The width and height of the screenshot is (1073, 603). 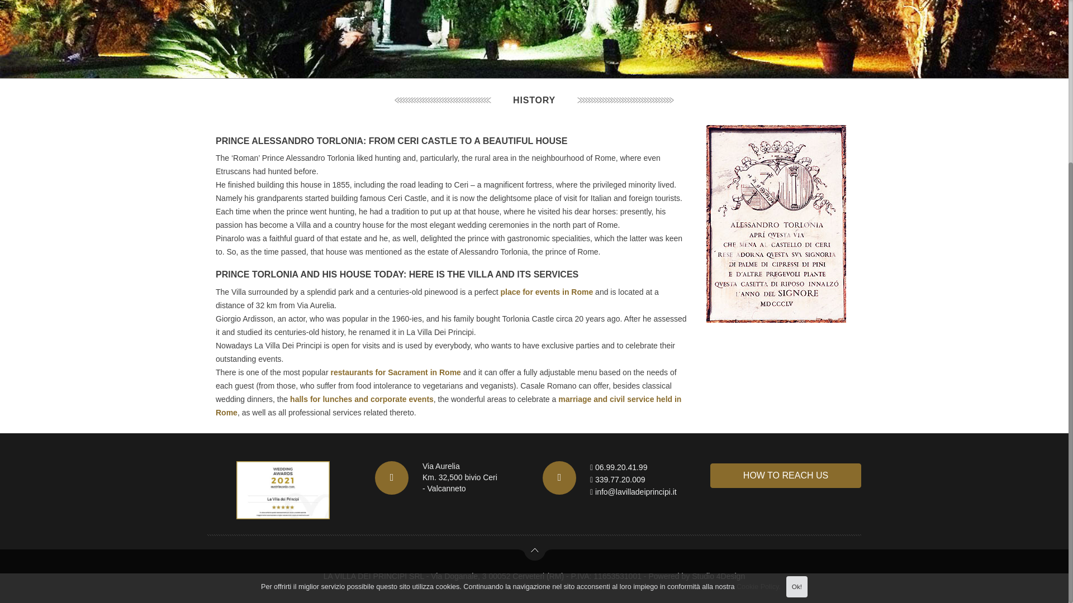 I want to click on 339.77.20.009, so click(x=620, y=480).